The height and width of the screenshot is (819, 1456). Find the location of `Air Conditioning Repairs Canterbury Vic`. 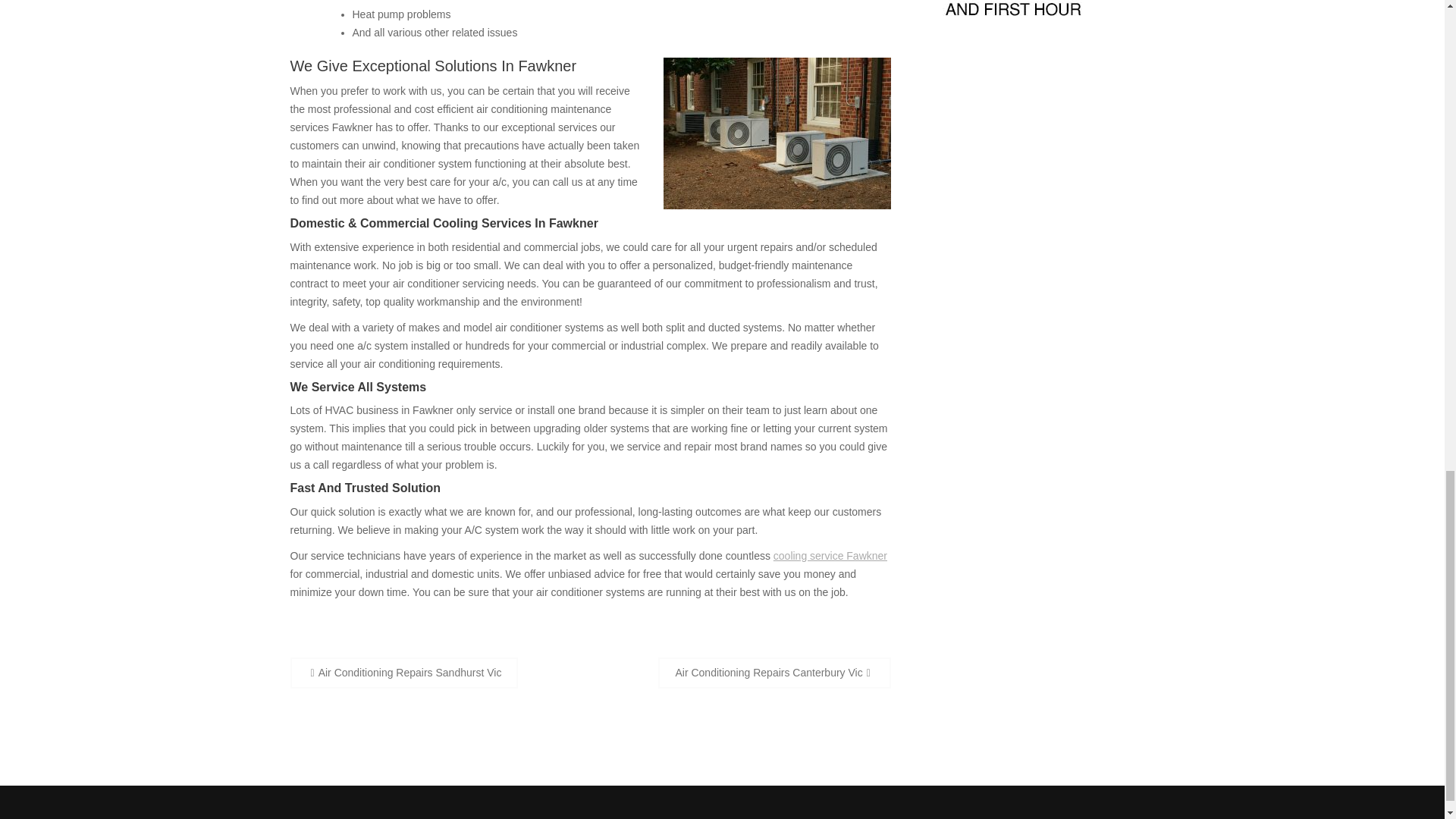

Air Conditioning Repairs Canterbury Vic is located at coordinates (773, 673).